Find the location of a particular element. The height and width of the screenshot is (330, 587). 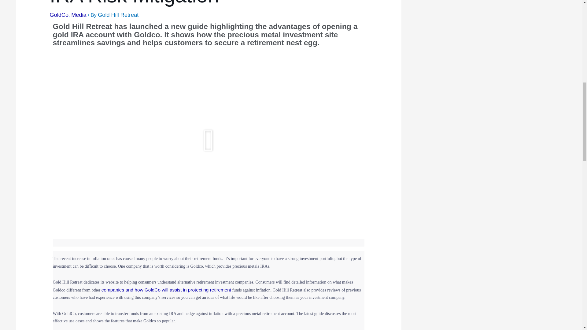

Gold Hill Retreat is located at coordinates (118, 15).